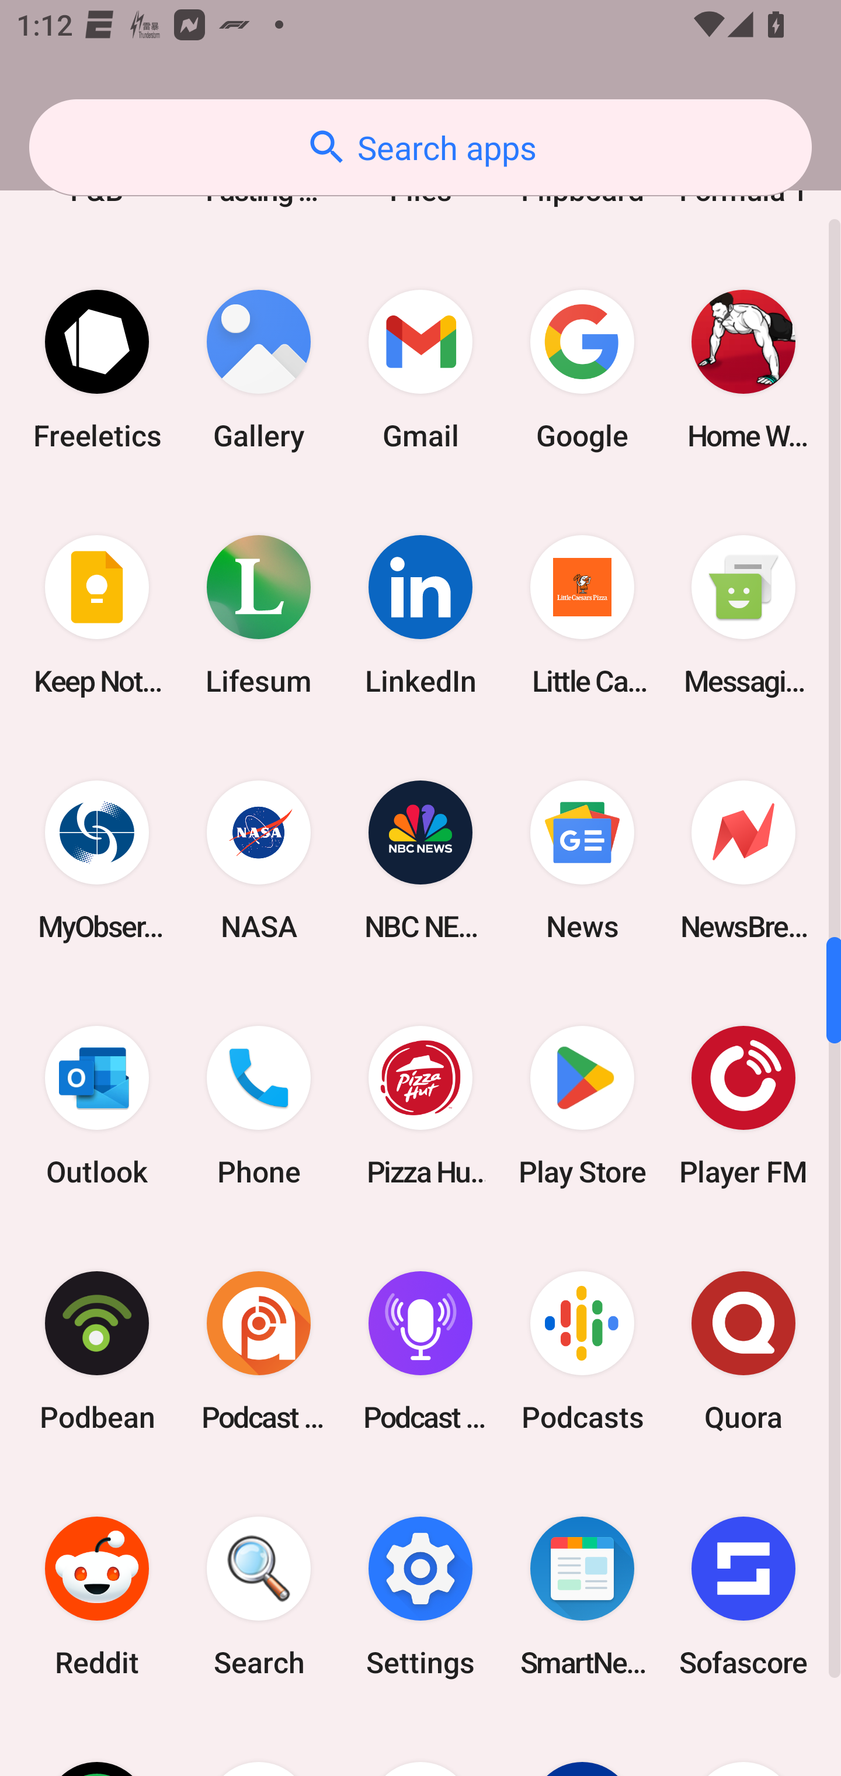 The width and height of the screenshot is (841, 1776). Describe the element at coordinates (743, 369) in the screenshot. I see `Home Workout` at that location.